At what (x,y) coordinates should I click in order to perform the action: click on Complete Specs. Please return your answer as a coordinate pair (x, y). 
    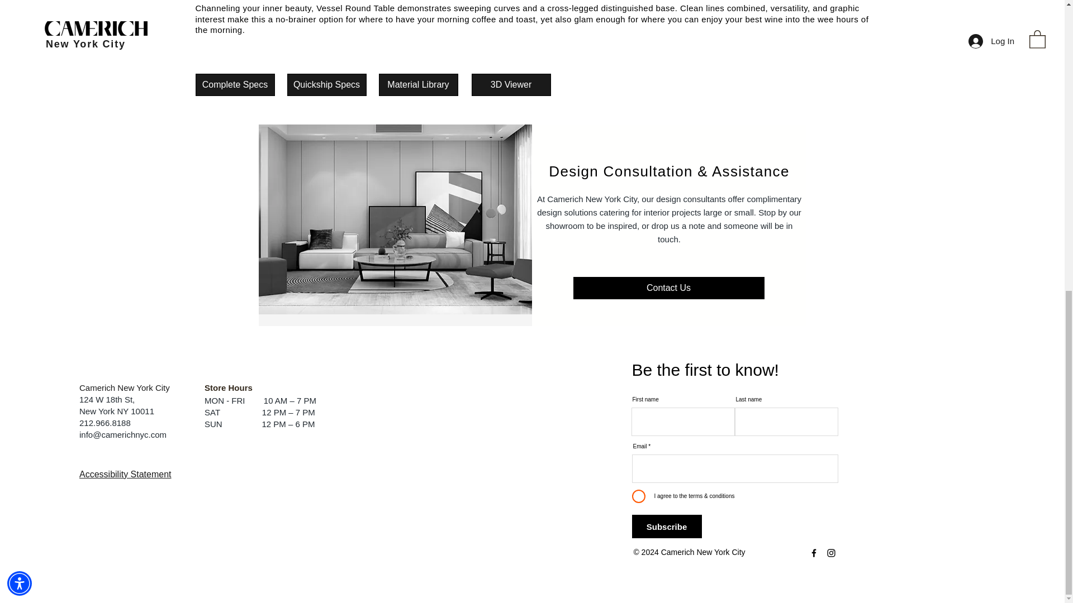
    Looking at the image, I should click on (235, 84).